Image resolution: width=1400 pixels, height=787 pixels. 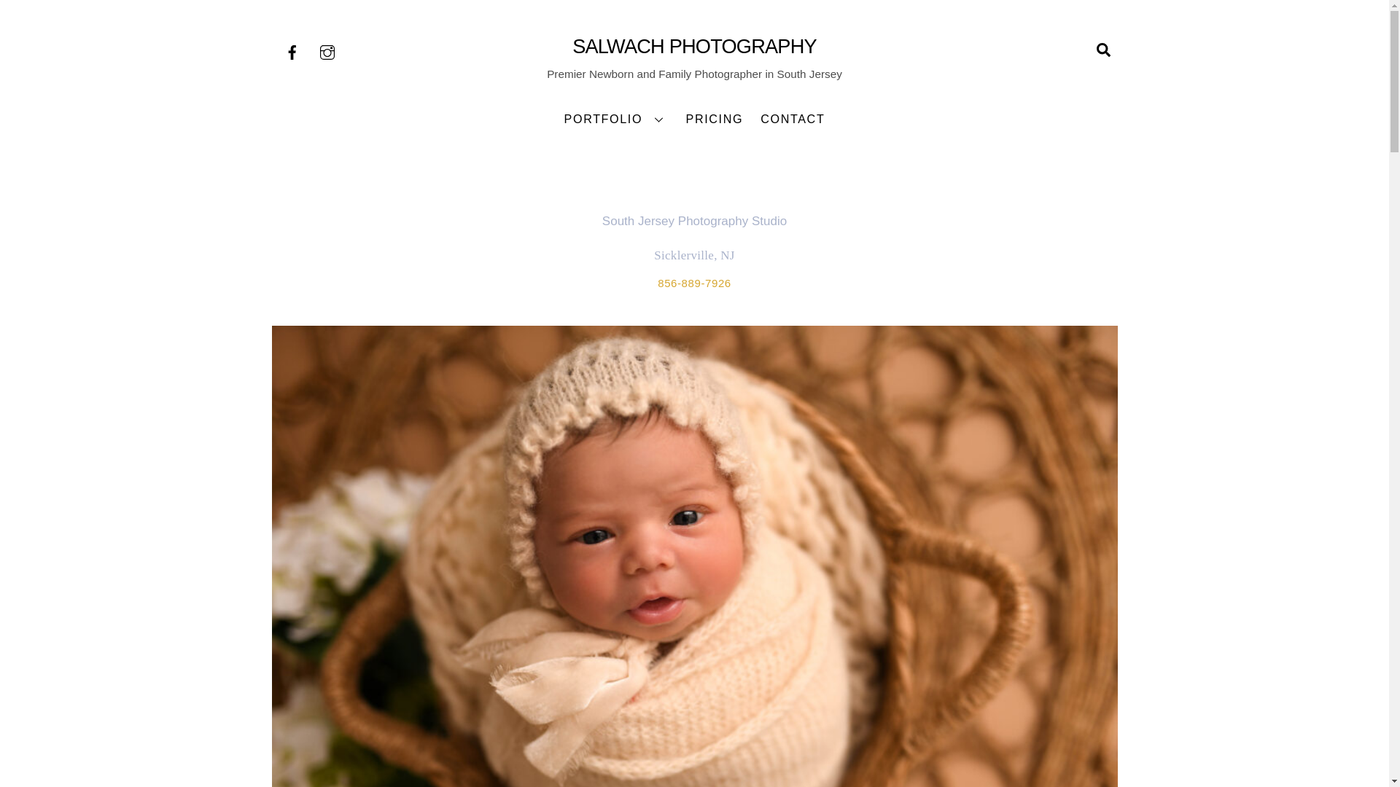 What do you see at coordinates (694, 45) in the screenshot?
I see `SALWACH PHOTOGRAPHY` at bounding box center [694, 45].